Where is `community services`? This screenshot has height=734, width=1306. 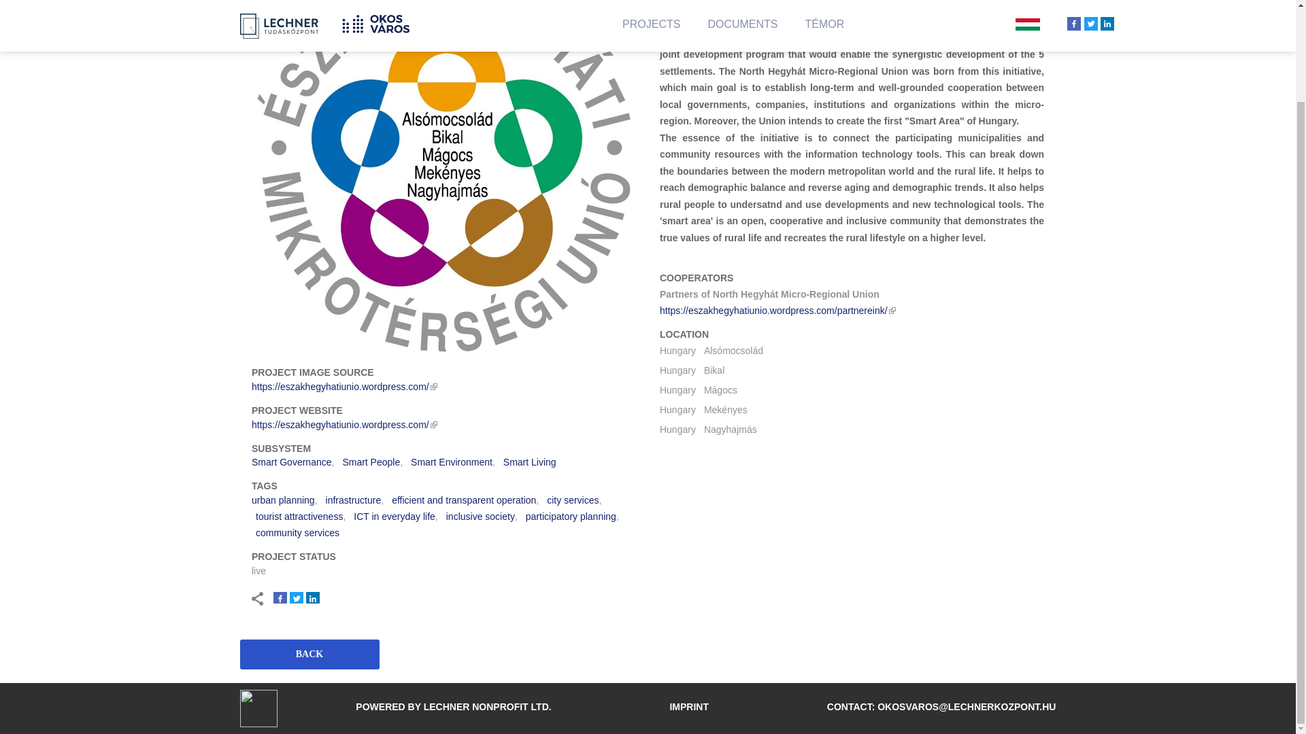
community services is located at coordinates (298, 533).